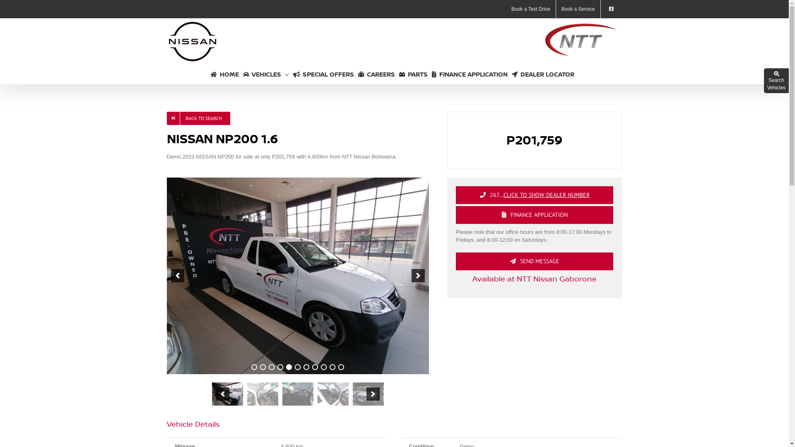 The image size is (795, 447). I want to click on SEND MESSAGE, so click(535, 262).